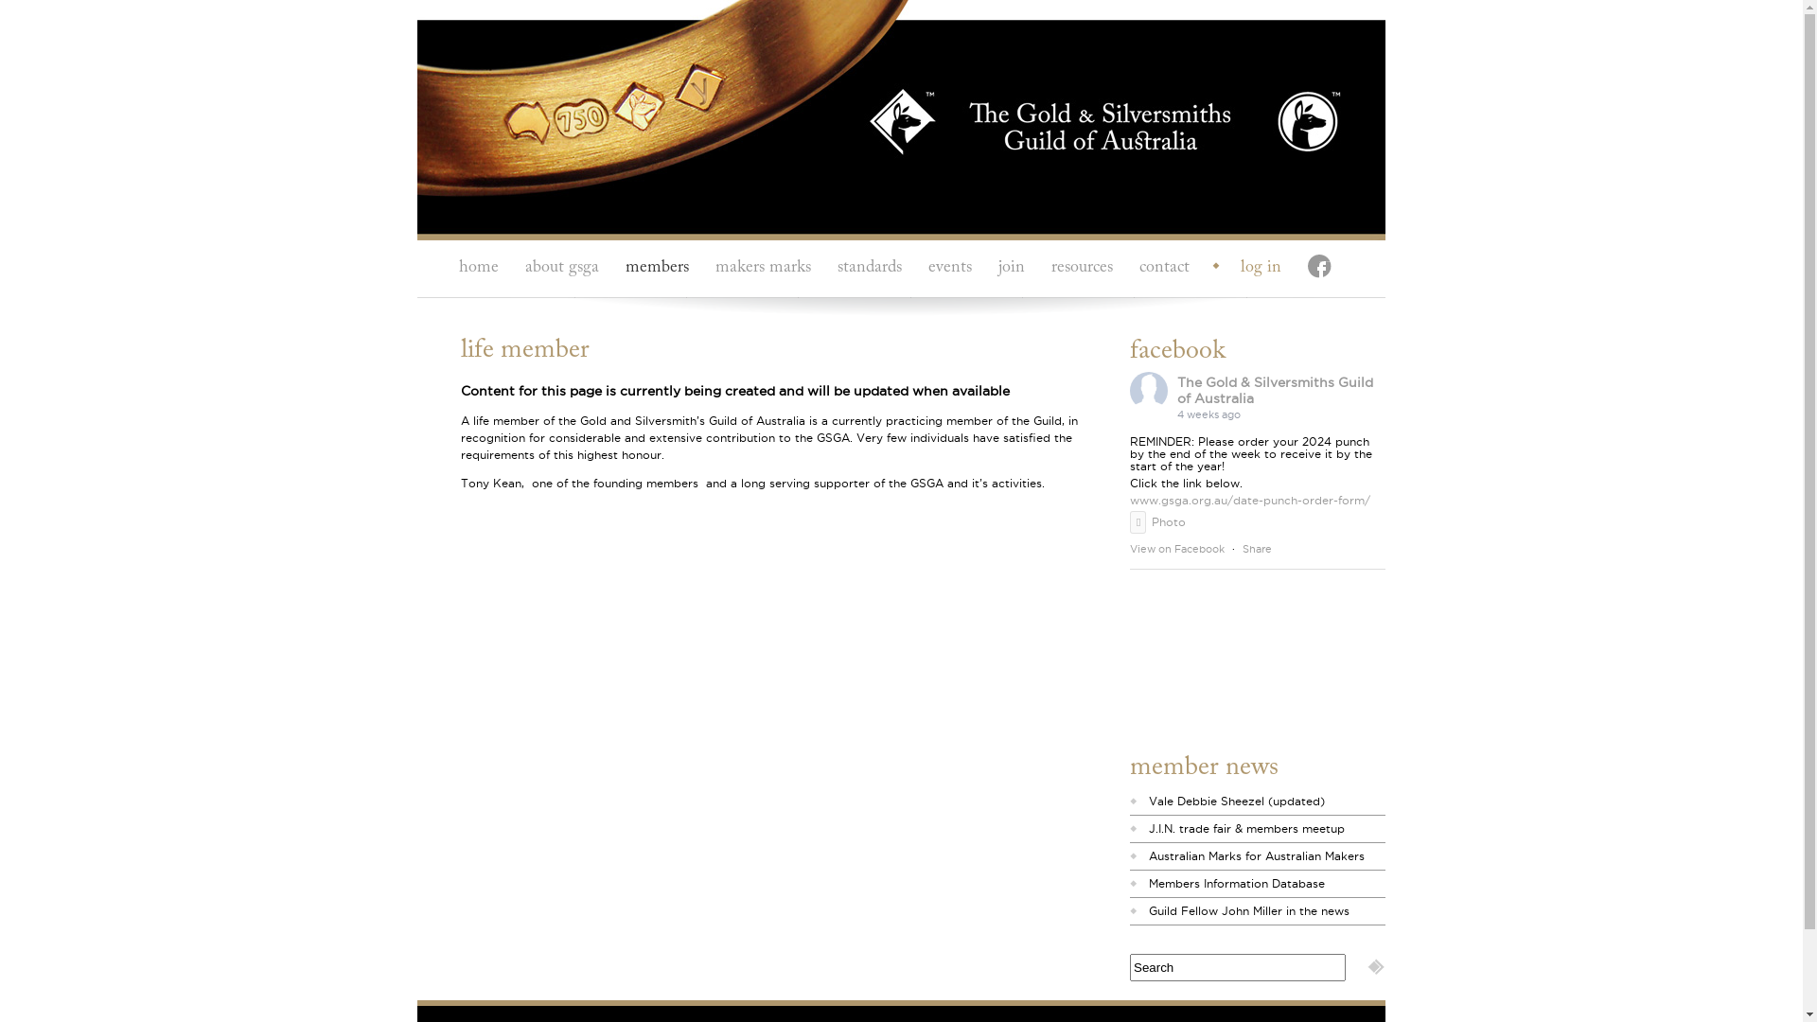 The height and width of the screenshot is (1022, 1817). Describe the element at coordinates (1238, 967) in the screenshot. I see `Search` at that location.